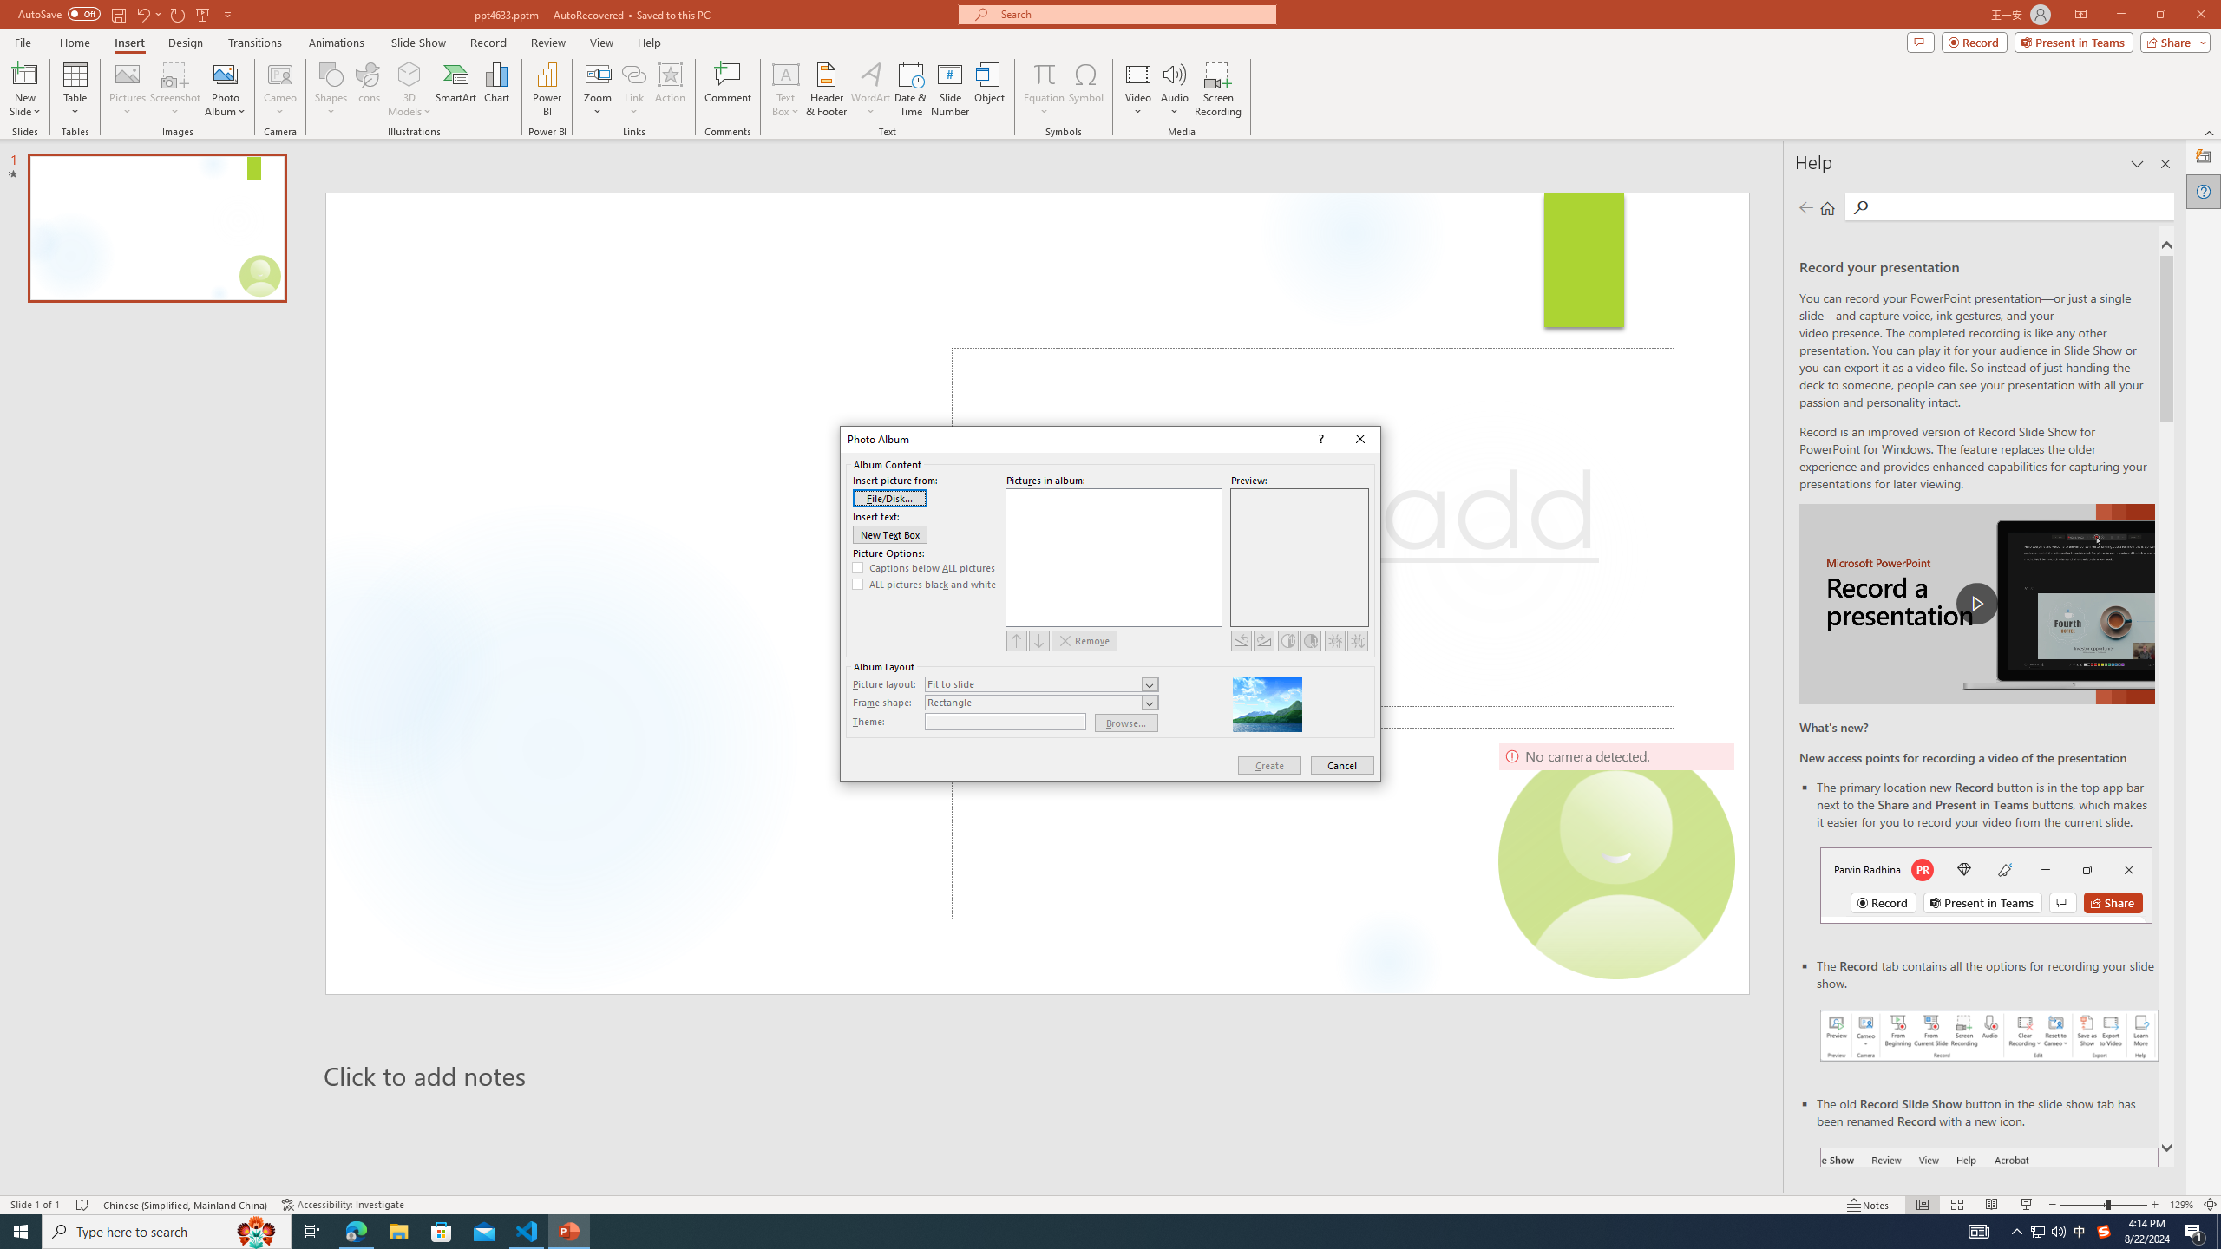 The image size is (2221, 1249). What do you see at coordinates (2018, 1232) in the screenshot?
I see `Notification Chevron` at bounding box center [2018, 1232].